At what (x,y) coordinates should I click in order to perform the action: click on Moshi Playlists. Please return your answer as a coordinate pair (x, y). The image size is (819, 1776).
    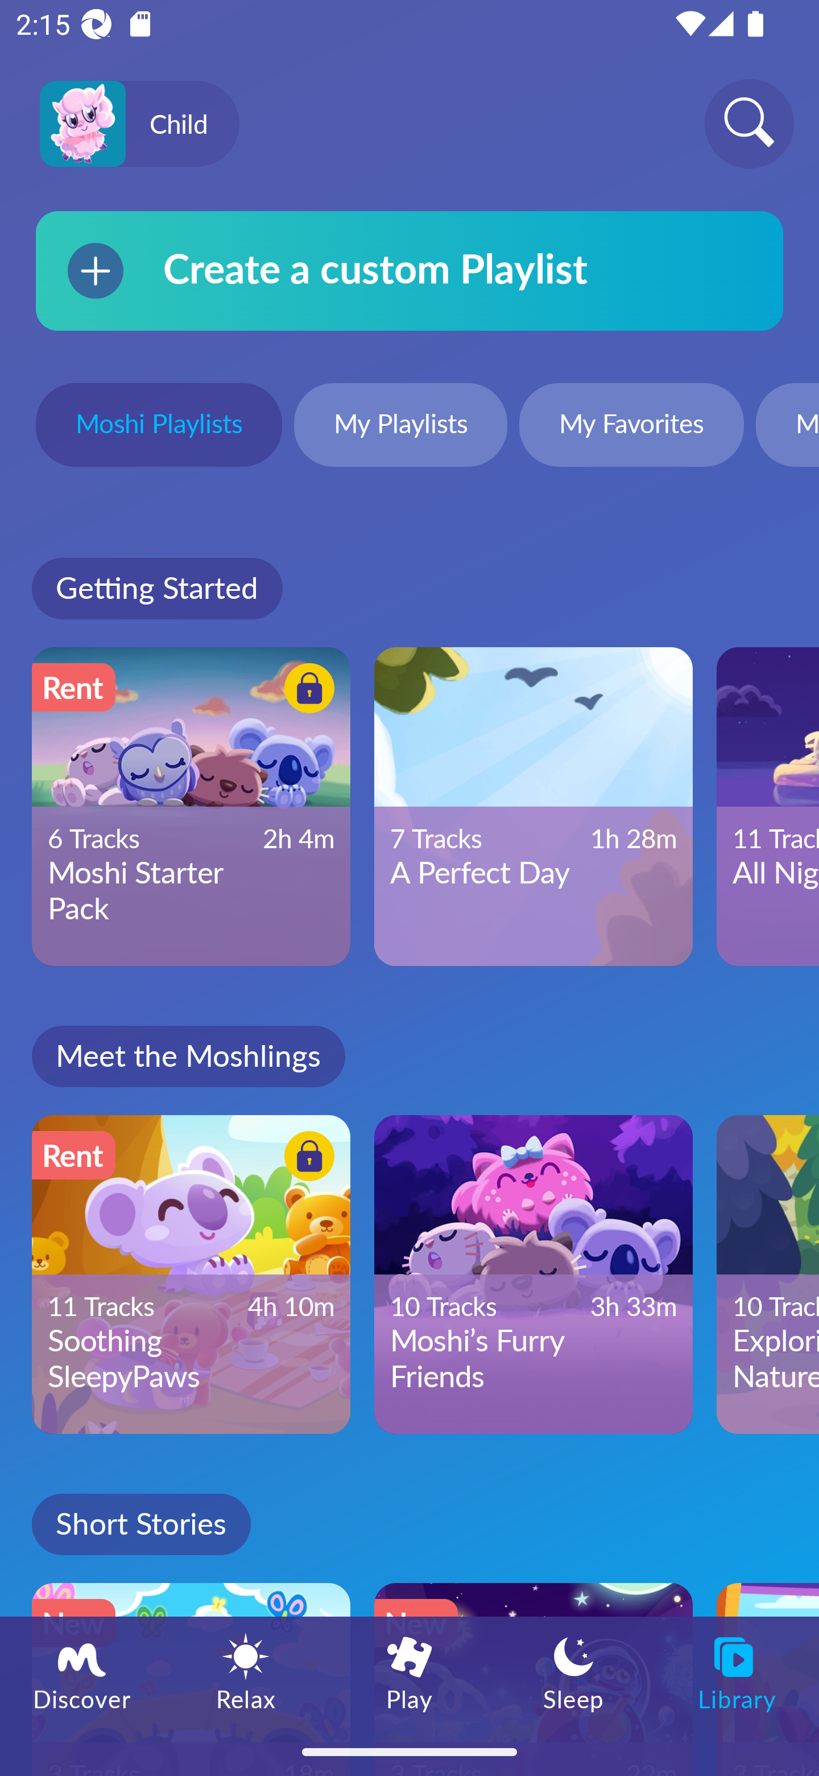
    Looking at the image, I should click on (159, 427).